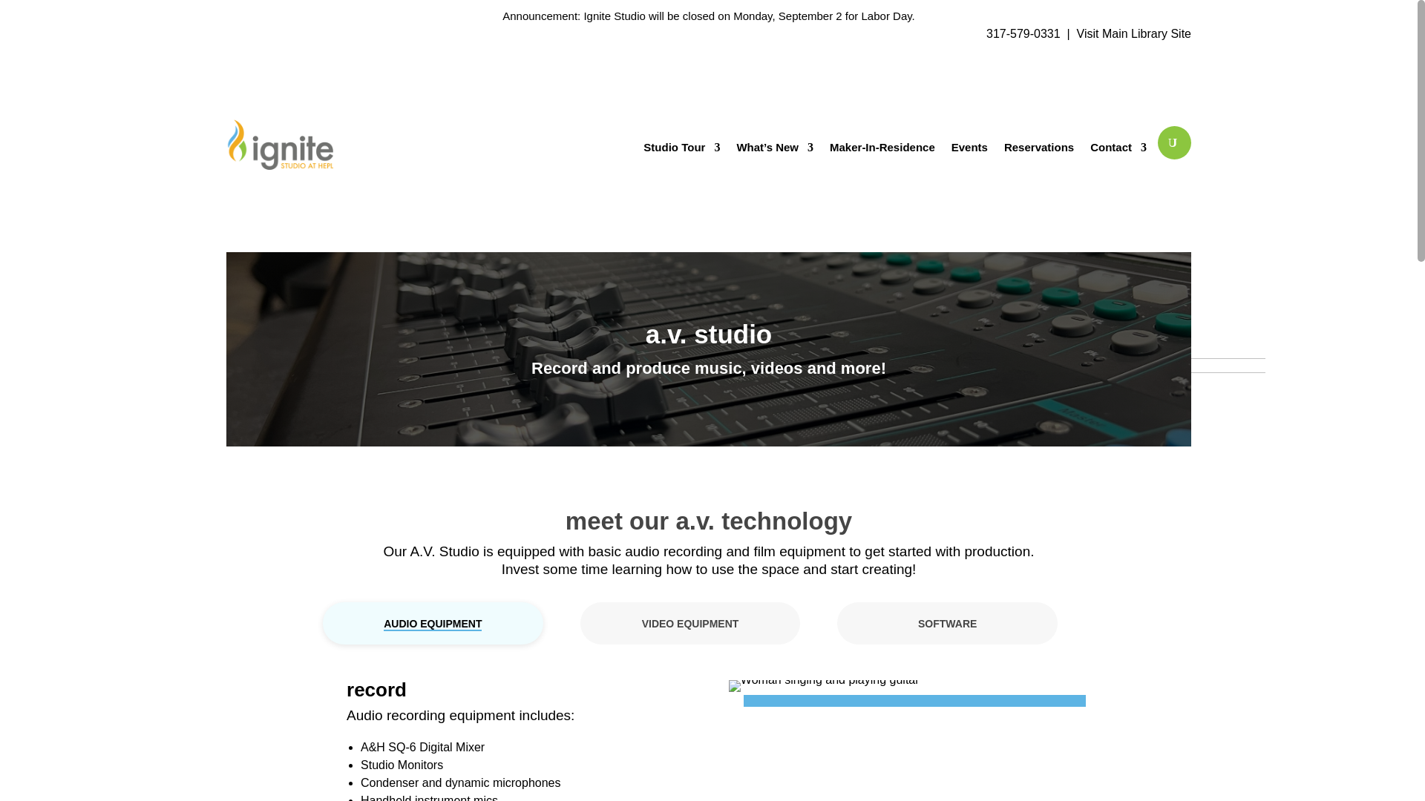 The image size is (1425, 801). I want to click on Visit Main Library Site, so click(1134, 33).